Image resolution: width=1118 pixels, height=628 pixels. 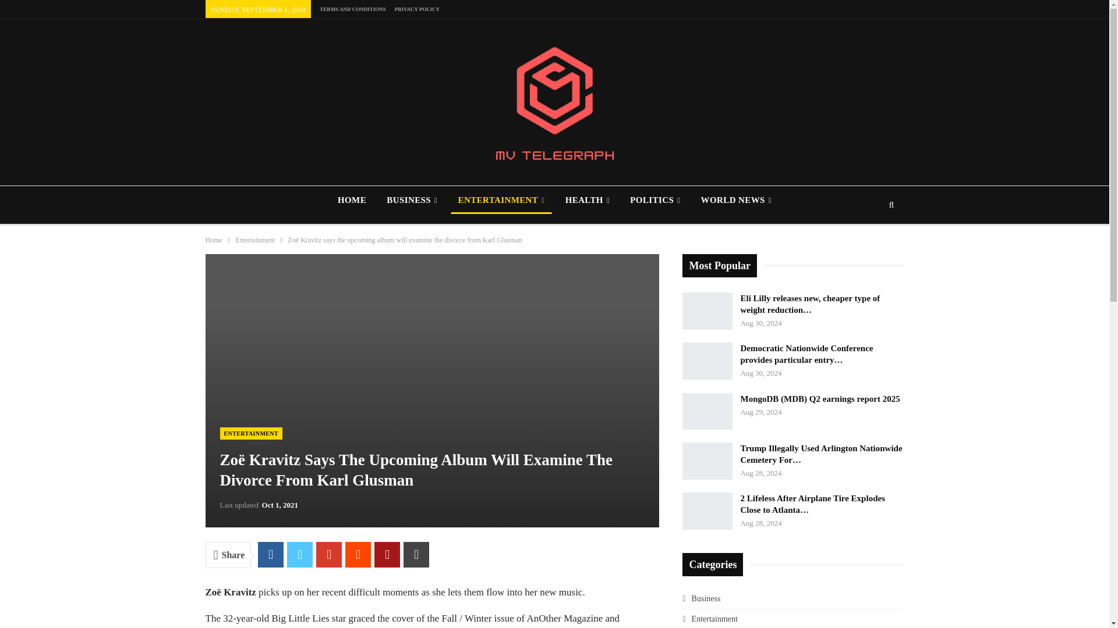 I want to click on BUSINESS, so click(x=412, y=200).